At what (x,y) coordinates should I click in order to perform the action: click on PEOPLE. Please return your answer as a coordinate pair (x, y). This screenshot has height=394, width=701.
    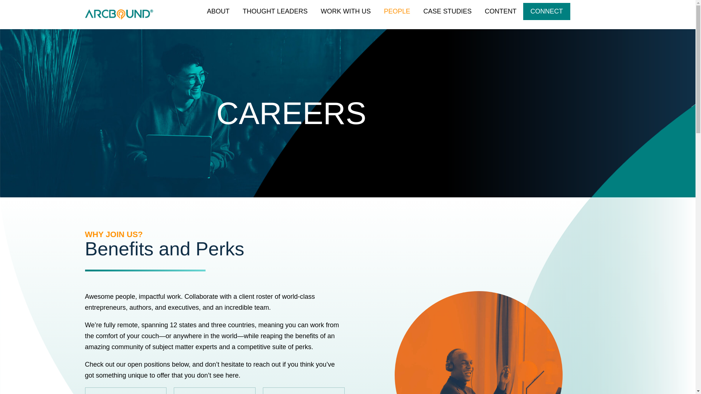
    Looking at the image, I should click on (397, 11).